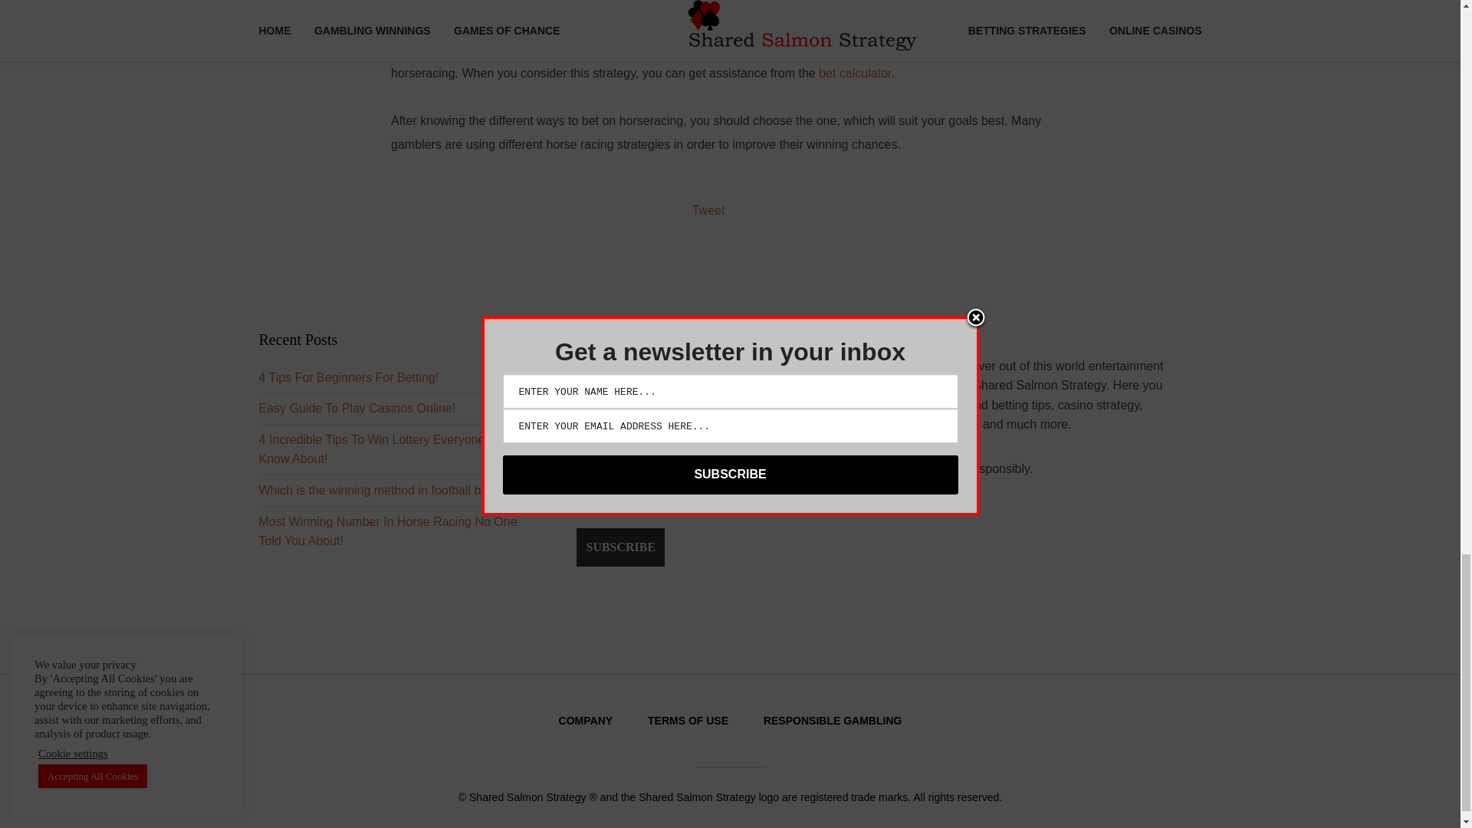 Image resolution: width=1472 pixels, height=828 pixels. What do you see at coordinates (621, 547) in the screenshot?
I see `Subscribe` at bounding box center [621, 547].